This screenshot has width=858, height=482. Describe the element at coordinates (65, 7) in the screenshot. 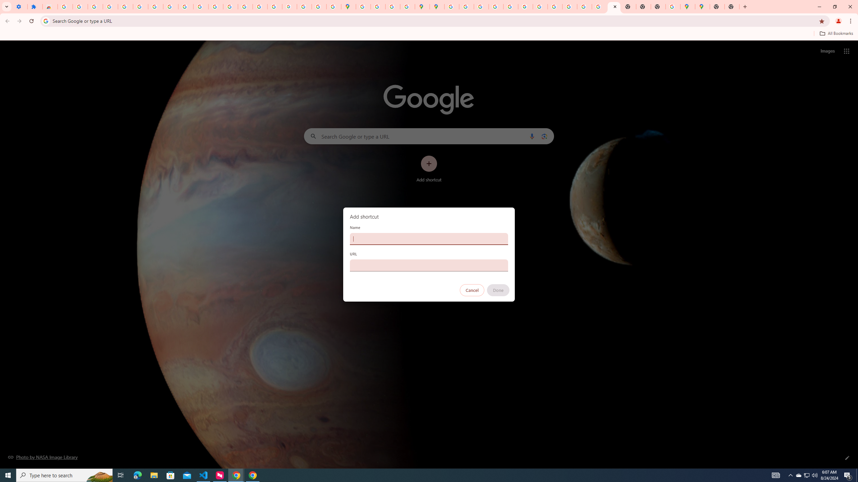

I see `Sign in - Google Accounts` at that location.